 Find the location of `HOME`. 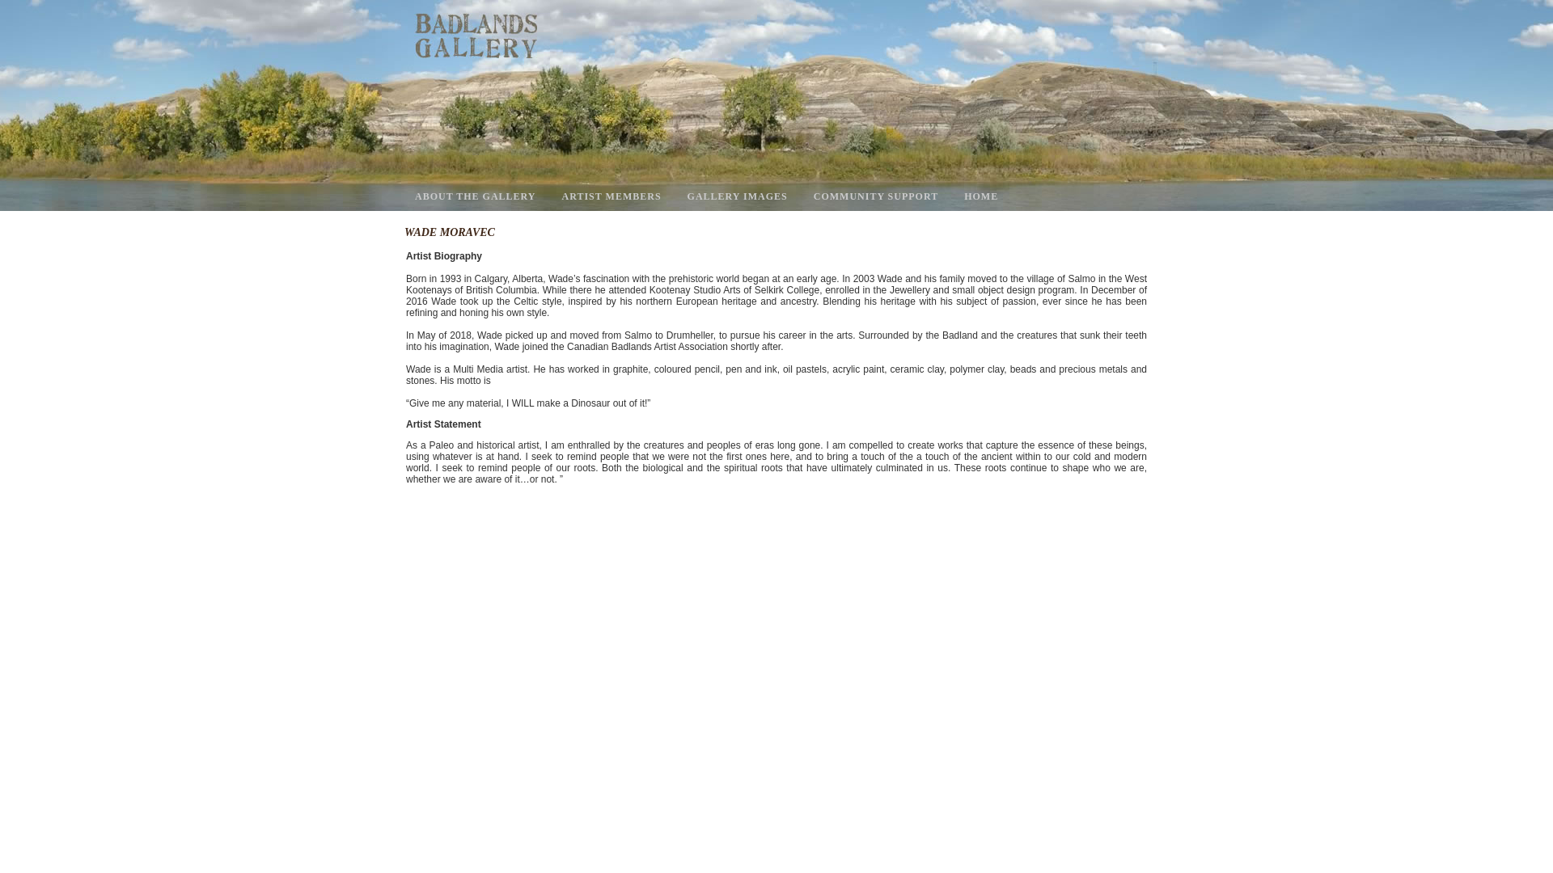

HOME is located at coordinates (984, 197).